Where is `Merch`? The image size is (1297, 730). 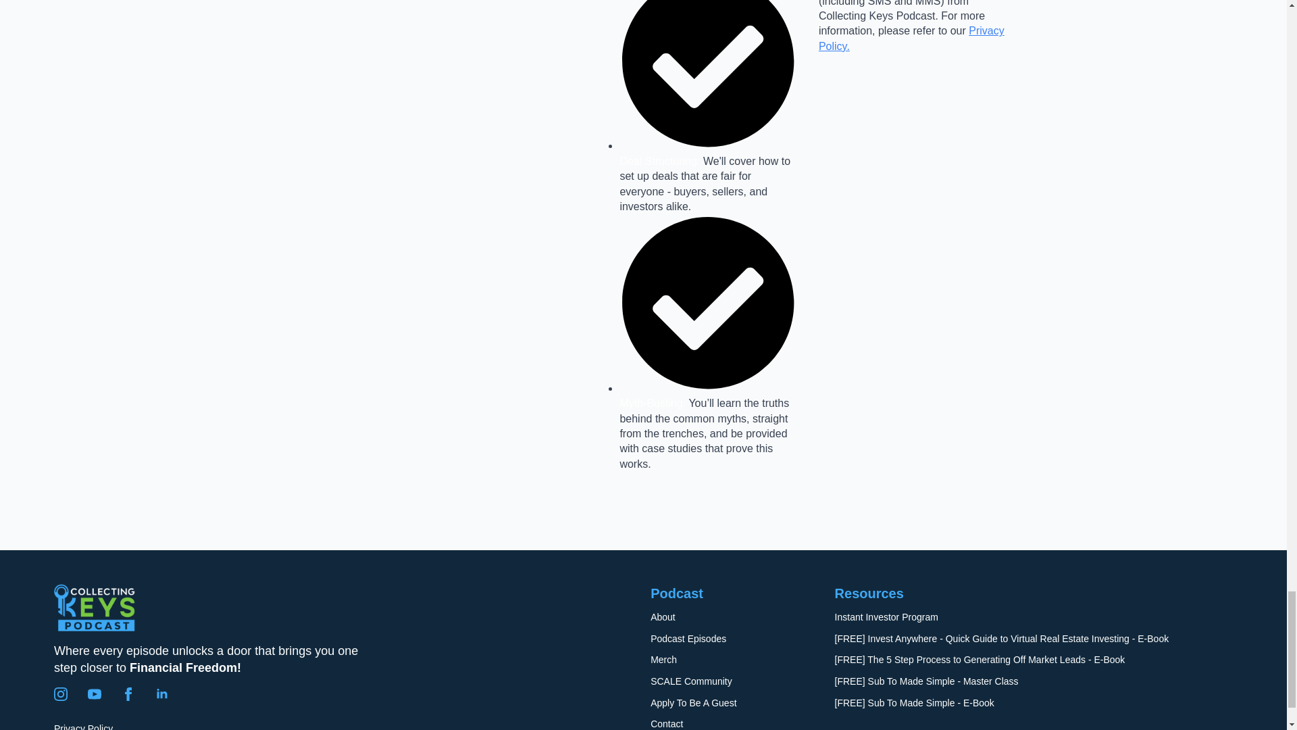 Merch is located at coordinates (663, 660).